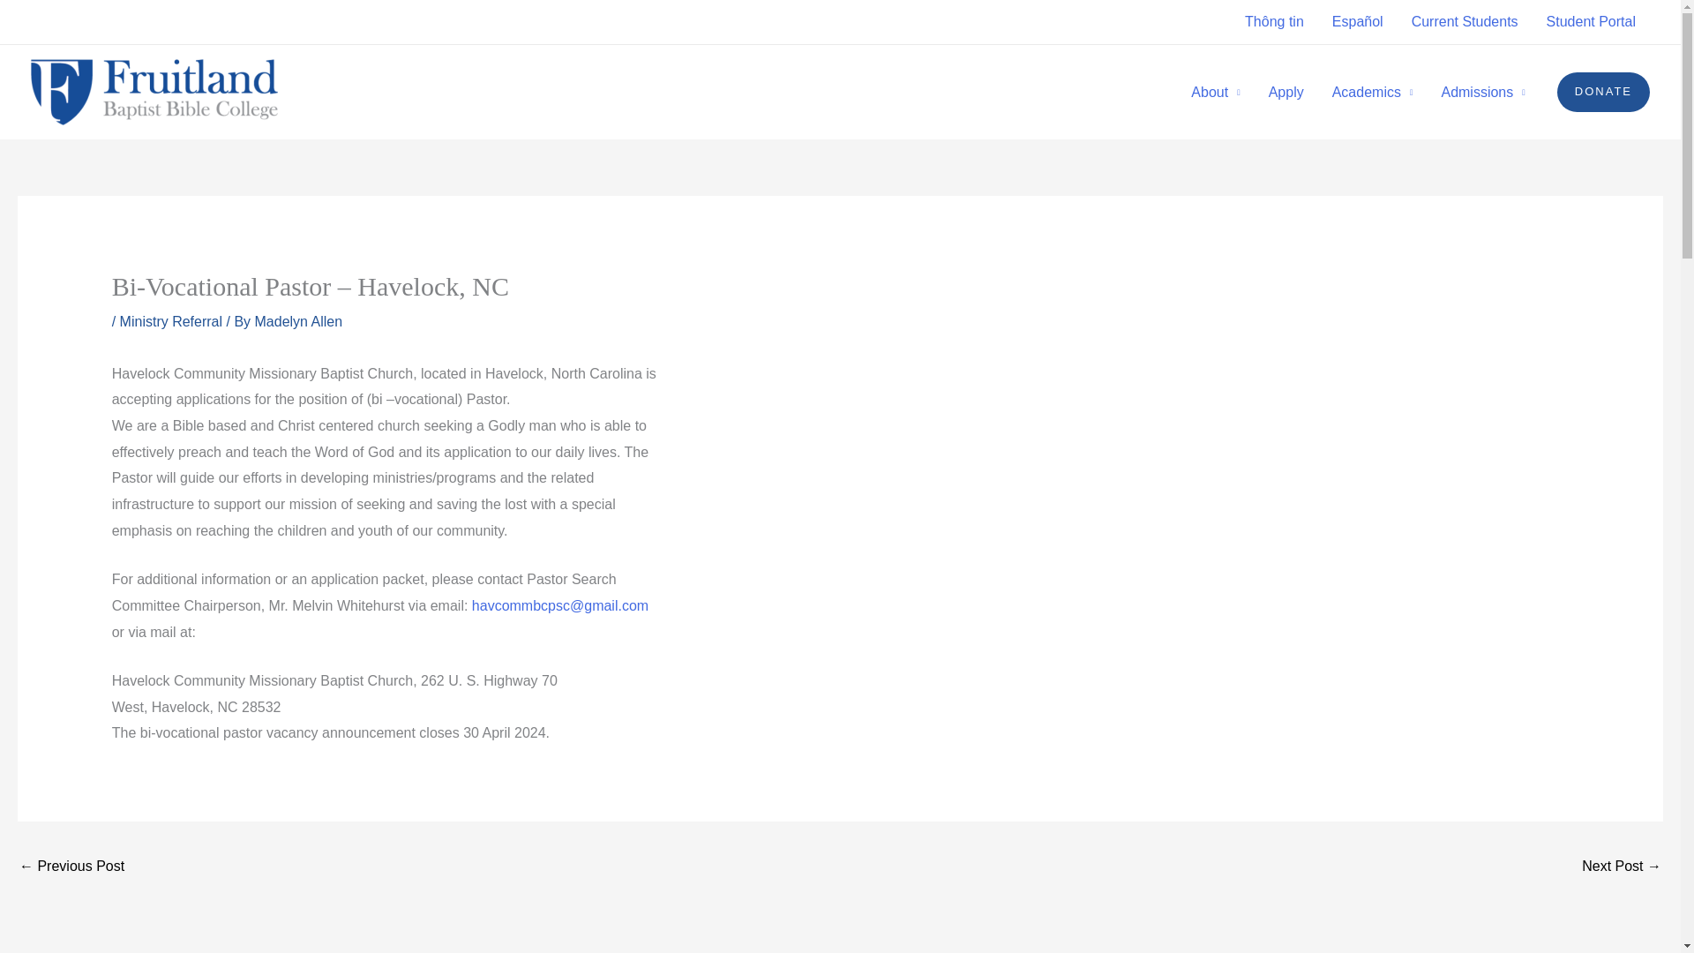 This screenshot has width=1694, height=953. I want to click on Bi-Vocational Minister - Newberry, SC, so click(71, 868).